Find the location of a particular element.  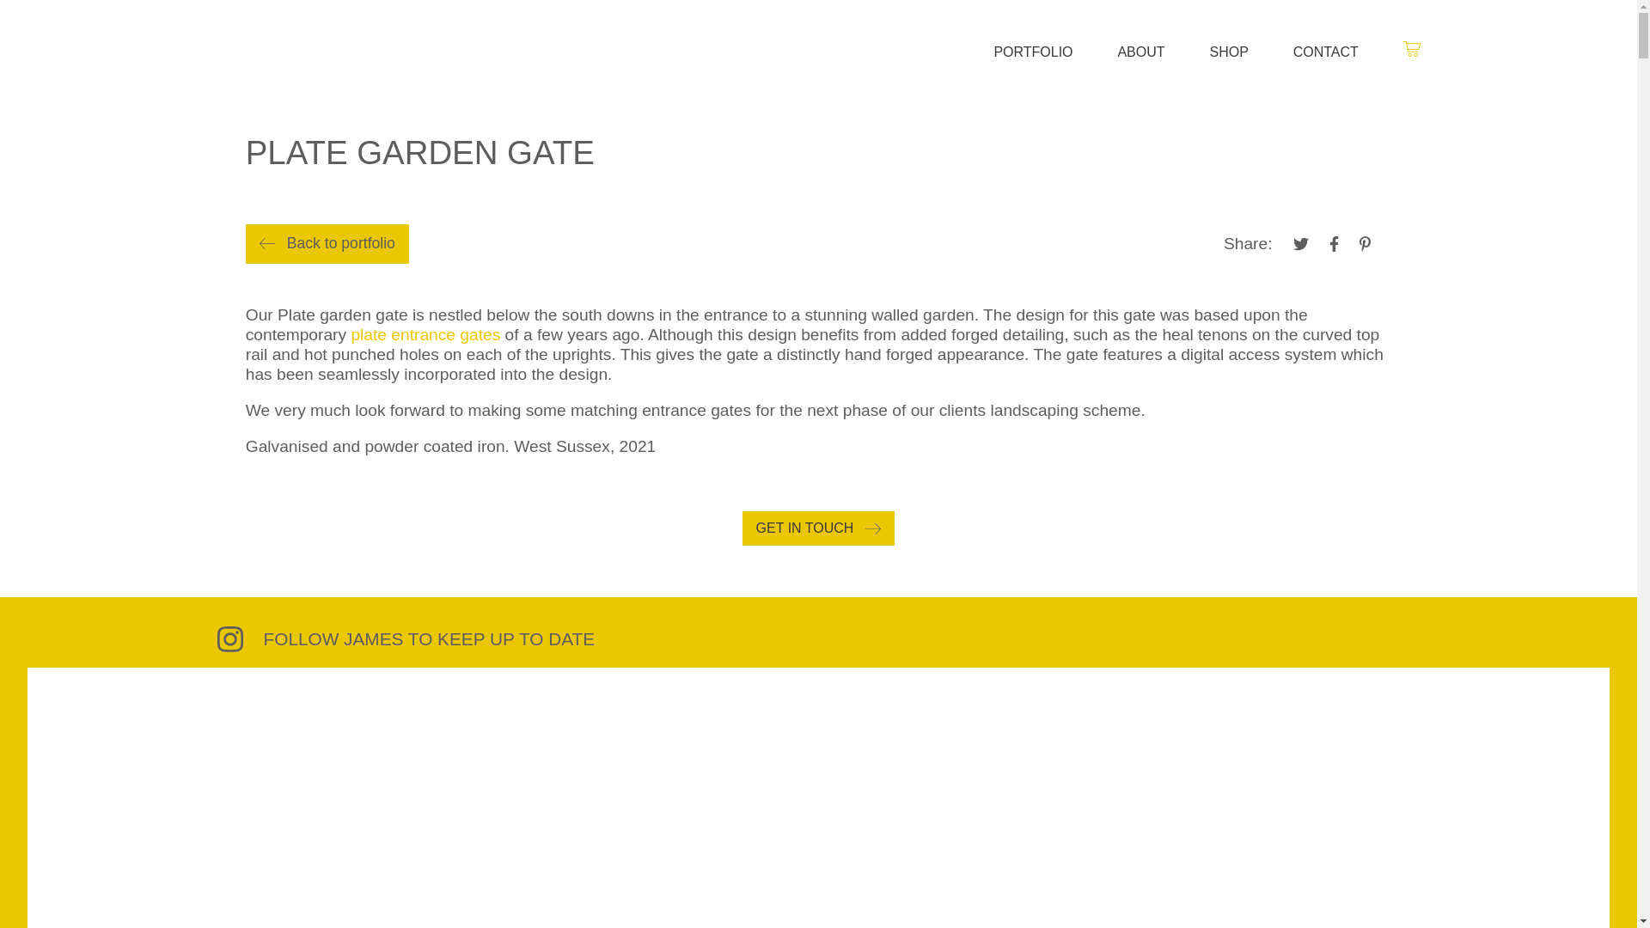

Back to portfolio is located at coordinates (327, 243).